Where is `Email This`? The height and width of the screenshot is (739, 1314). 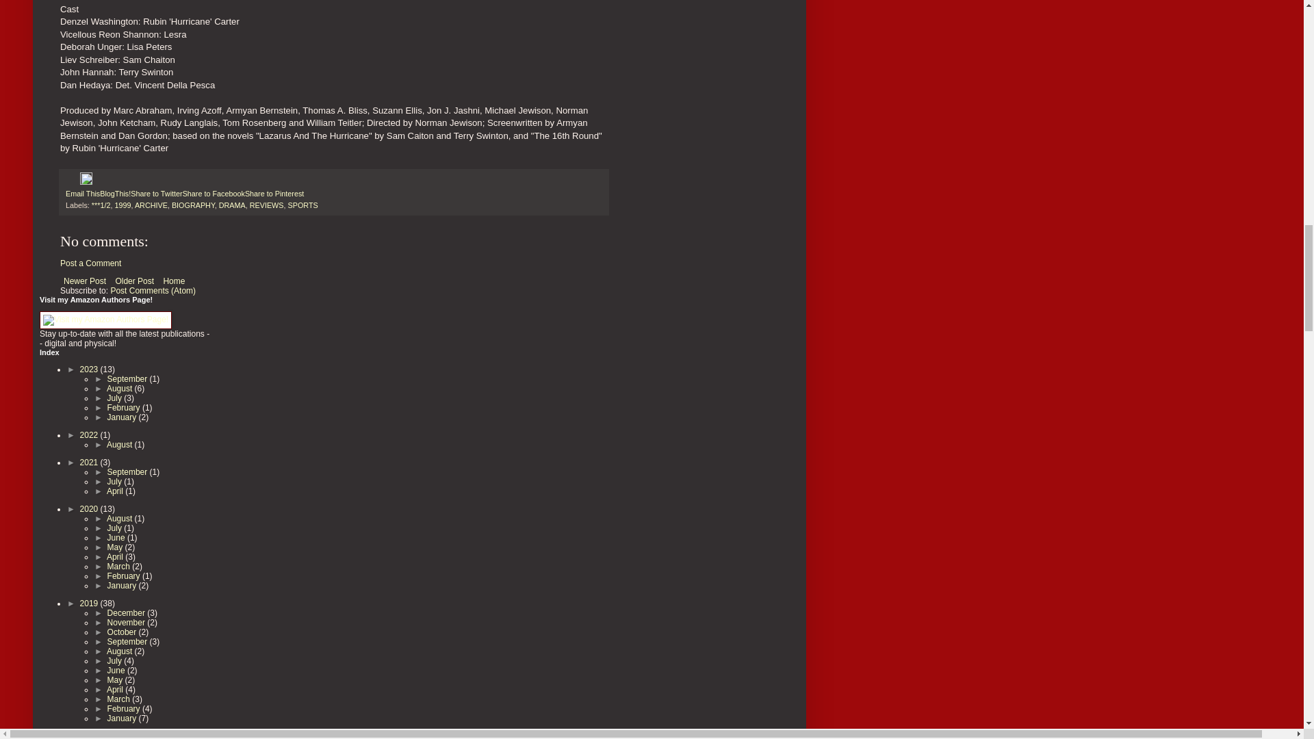 Email This is located at coordinates (82, 193).